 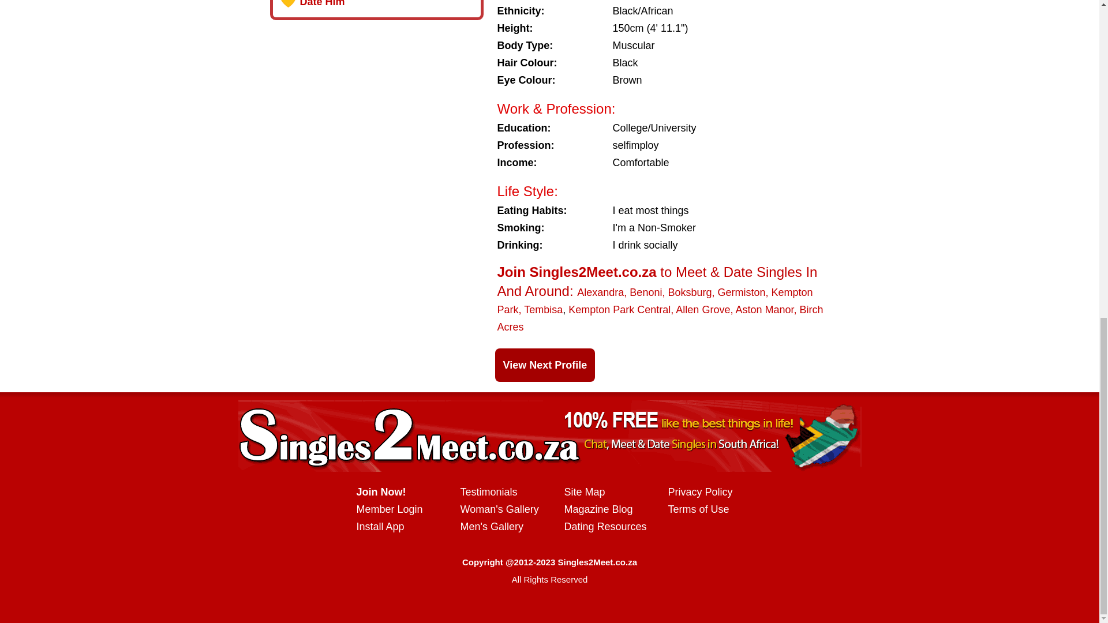 I want to click on Magazine Blog, so click(x=598, y=509).